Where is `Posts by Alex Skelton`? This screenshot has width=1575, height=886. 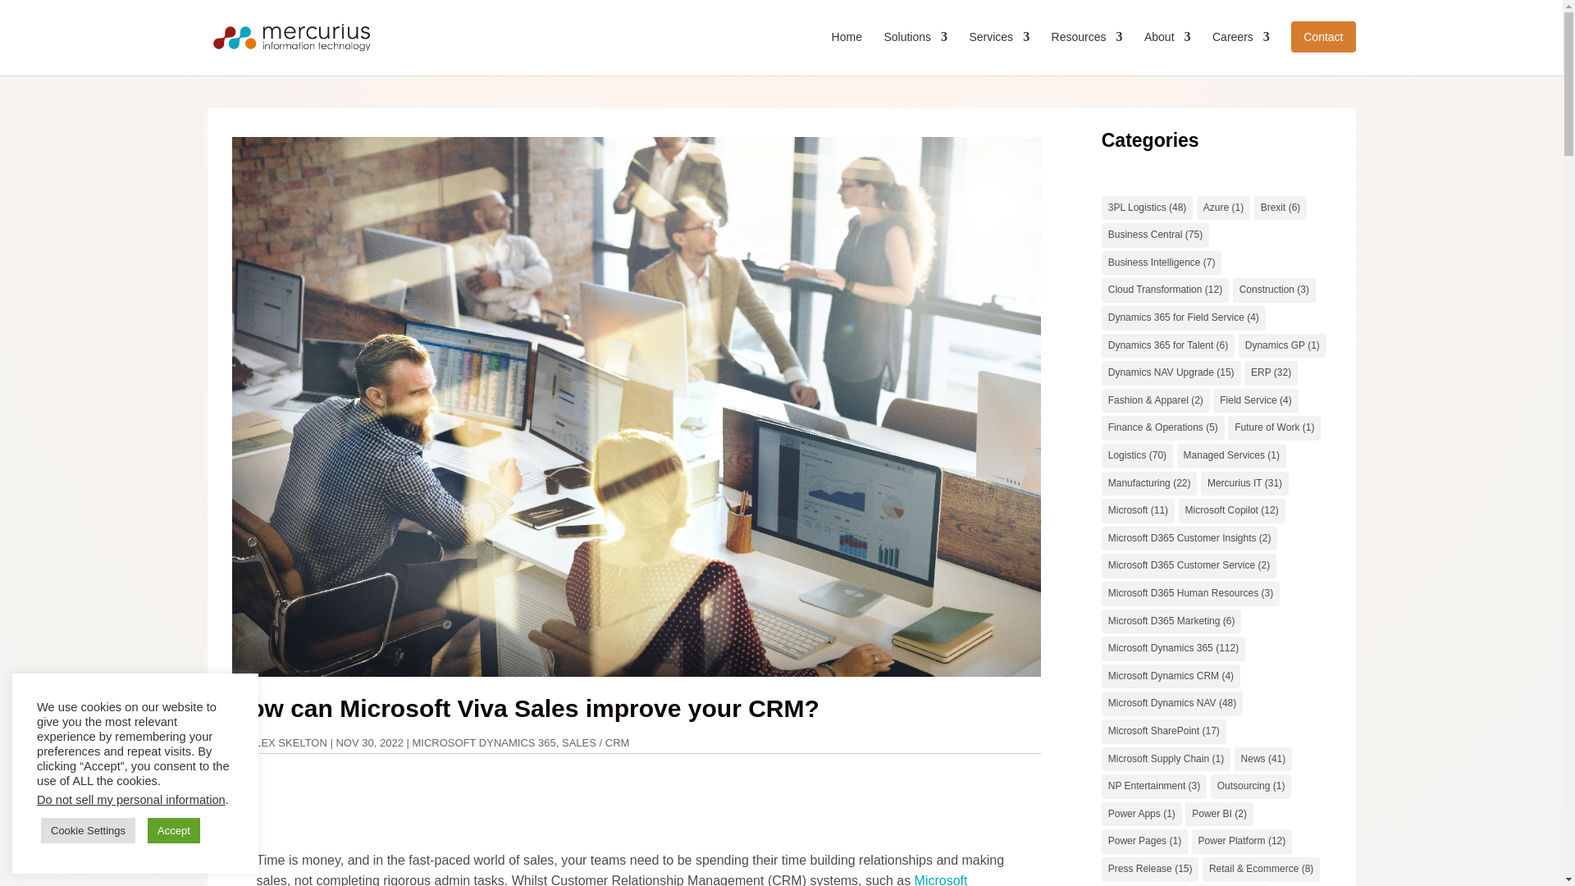 Posts by Alex Skelton is located at coordinates (288, 742).